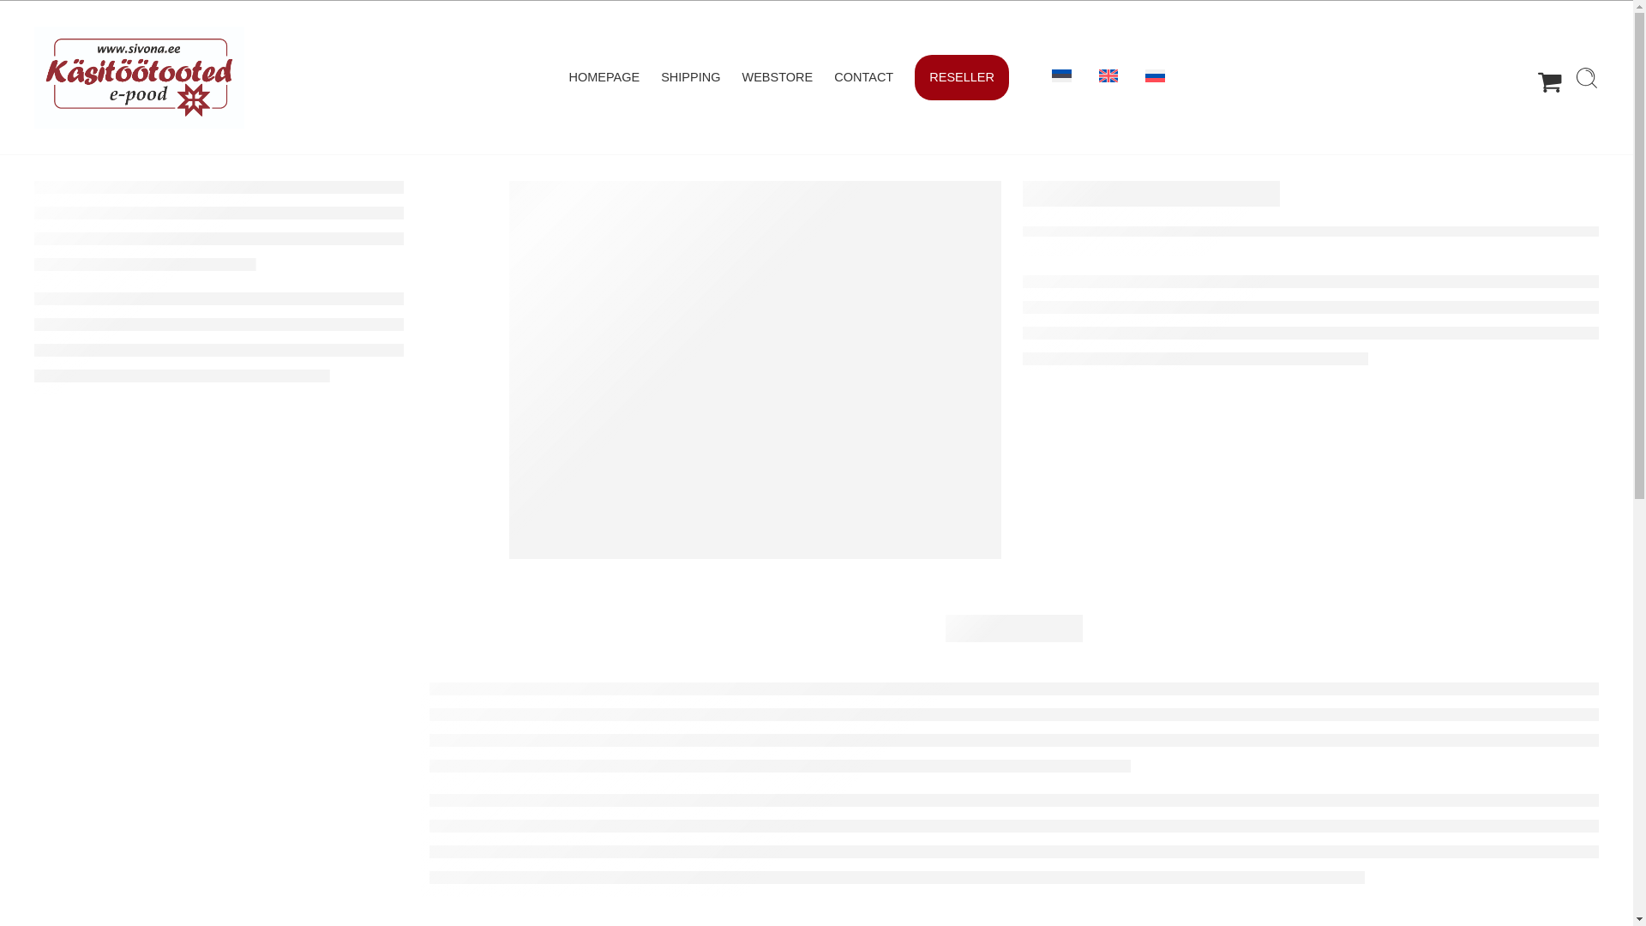  I want to click on HOMEPAGE, so click(604, 77).